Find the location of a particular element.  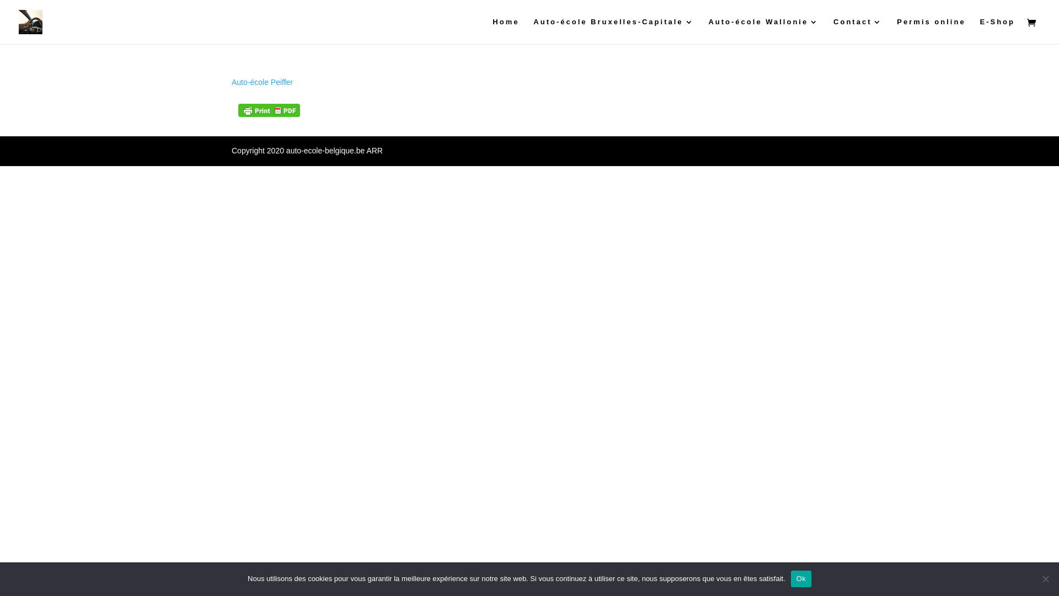

Home is located at coordinates (506, 31).